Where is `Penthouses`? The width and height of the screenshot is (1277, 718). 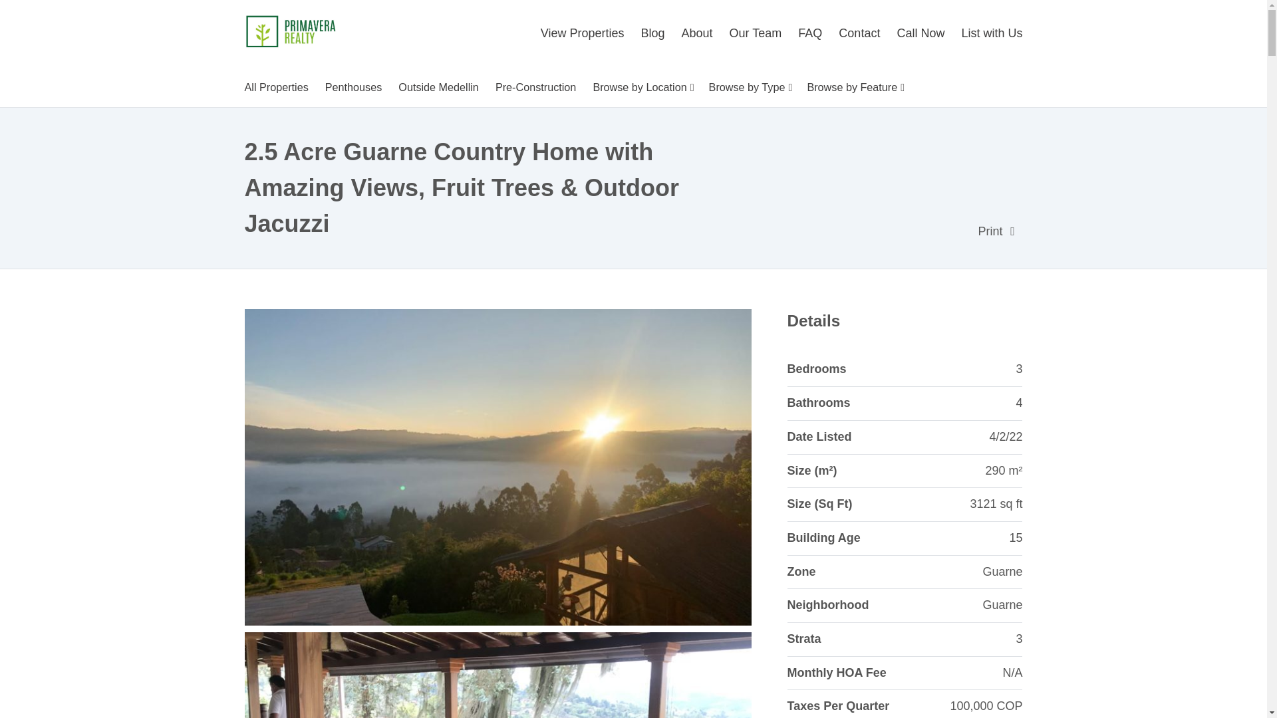
Penthouses is located at coordinates (354, 86).